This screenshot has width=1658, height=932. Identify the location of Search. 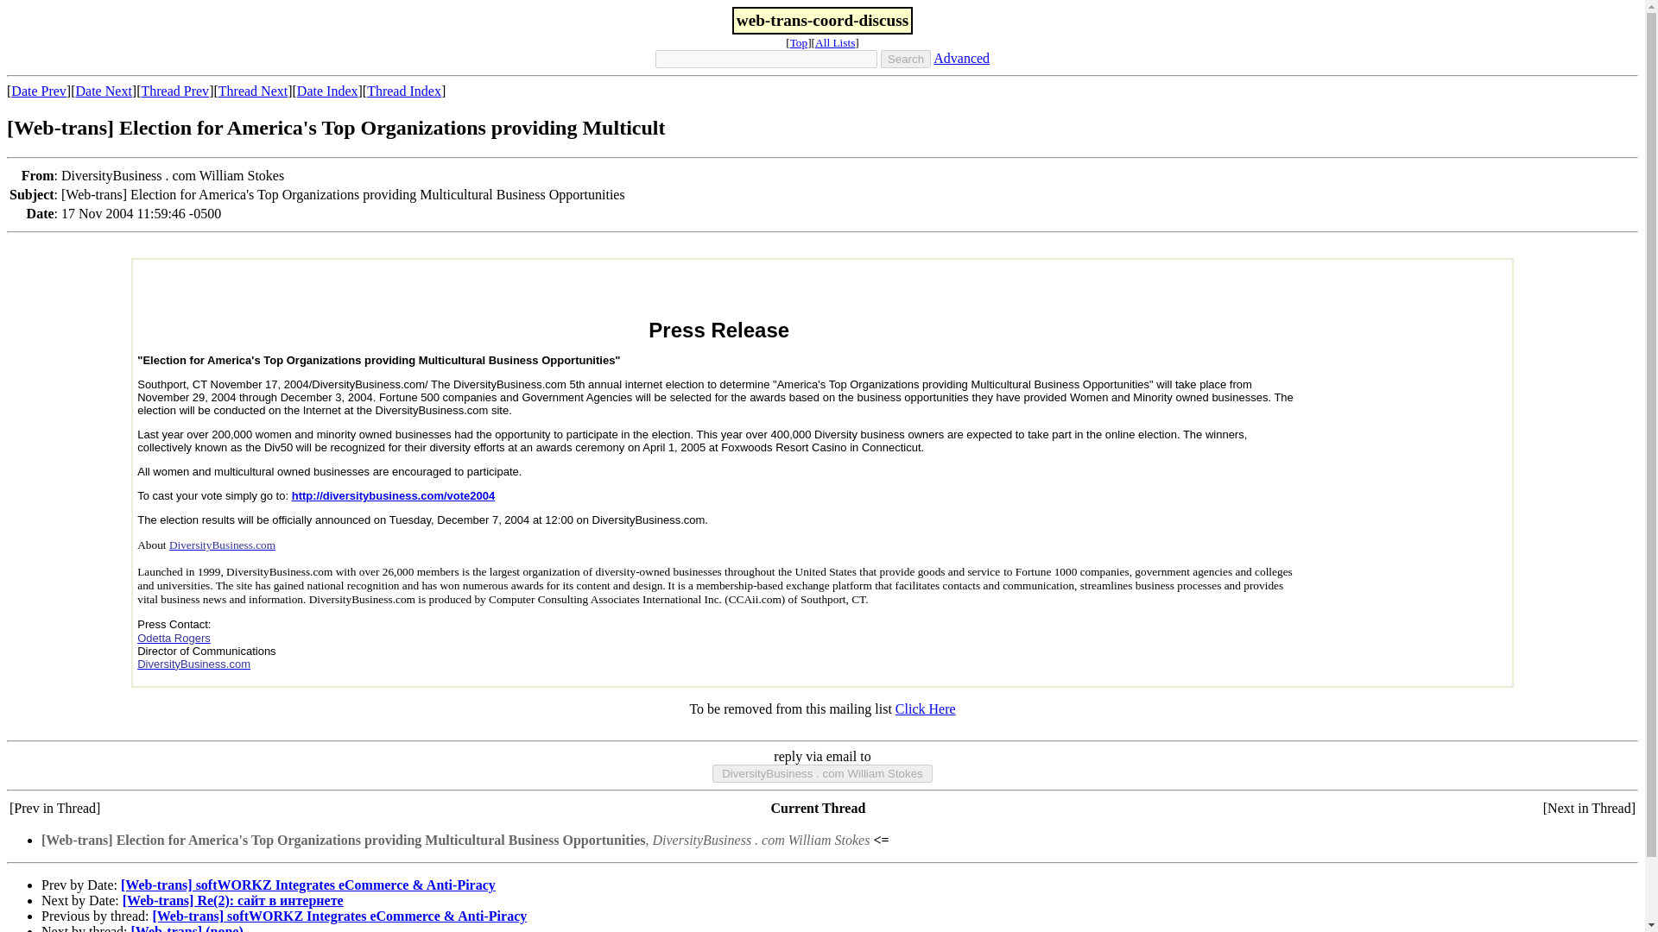
(905, 59).